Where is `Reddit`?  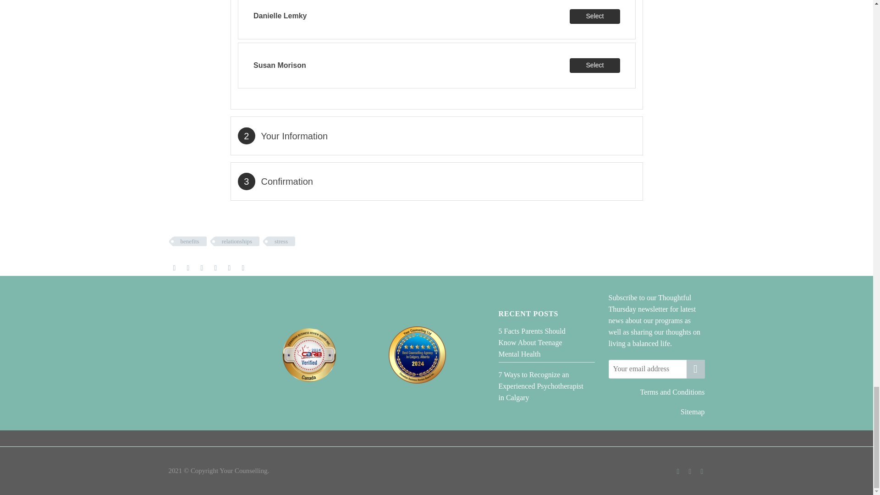 Reddit is located at coordinates (243, 268).